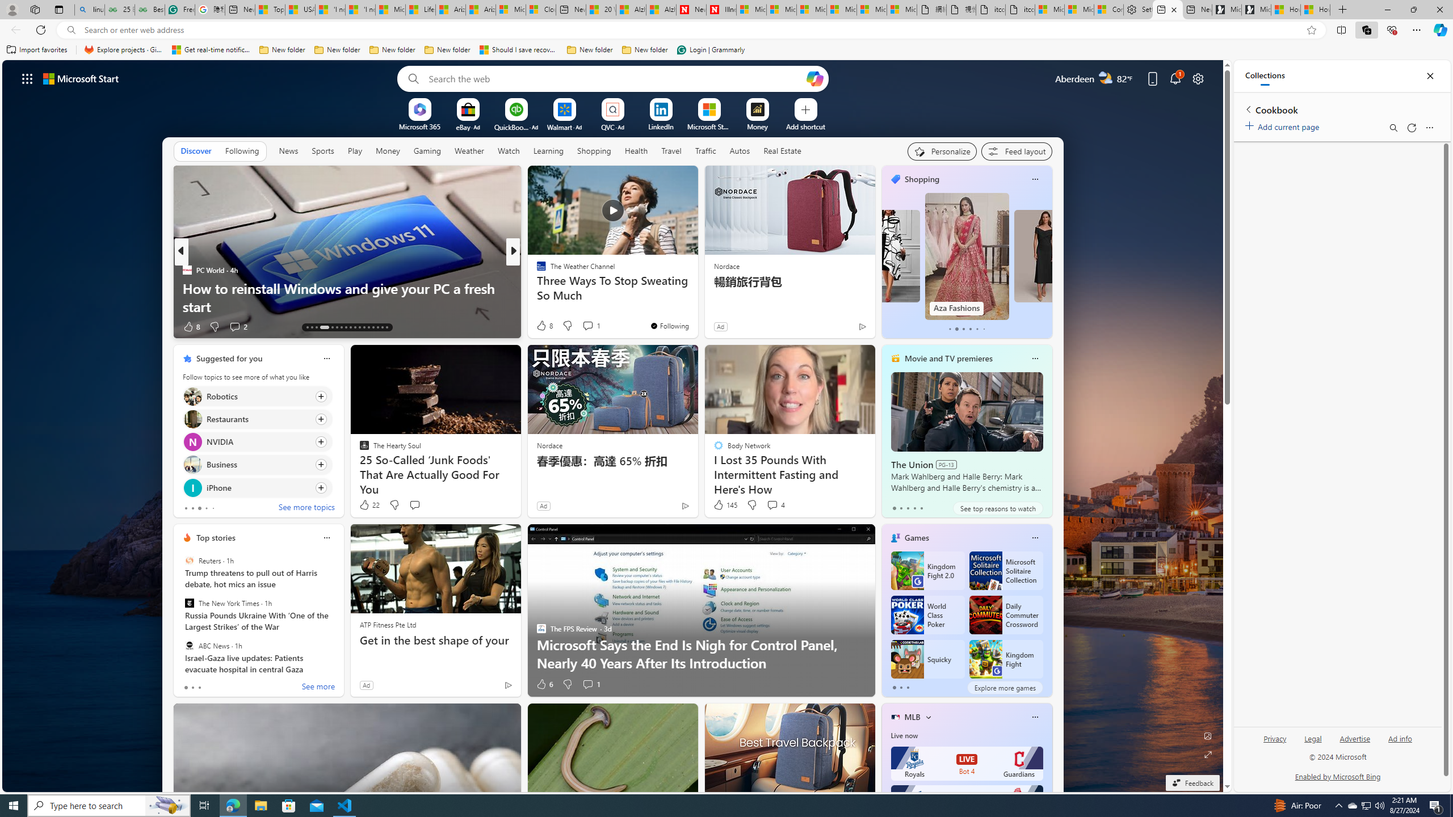  What do you see at coordinates (317, 327) in the screenshot?
I see `AutomationID: tab-15` at bounding box center [317, 327].